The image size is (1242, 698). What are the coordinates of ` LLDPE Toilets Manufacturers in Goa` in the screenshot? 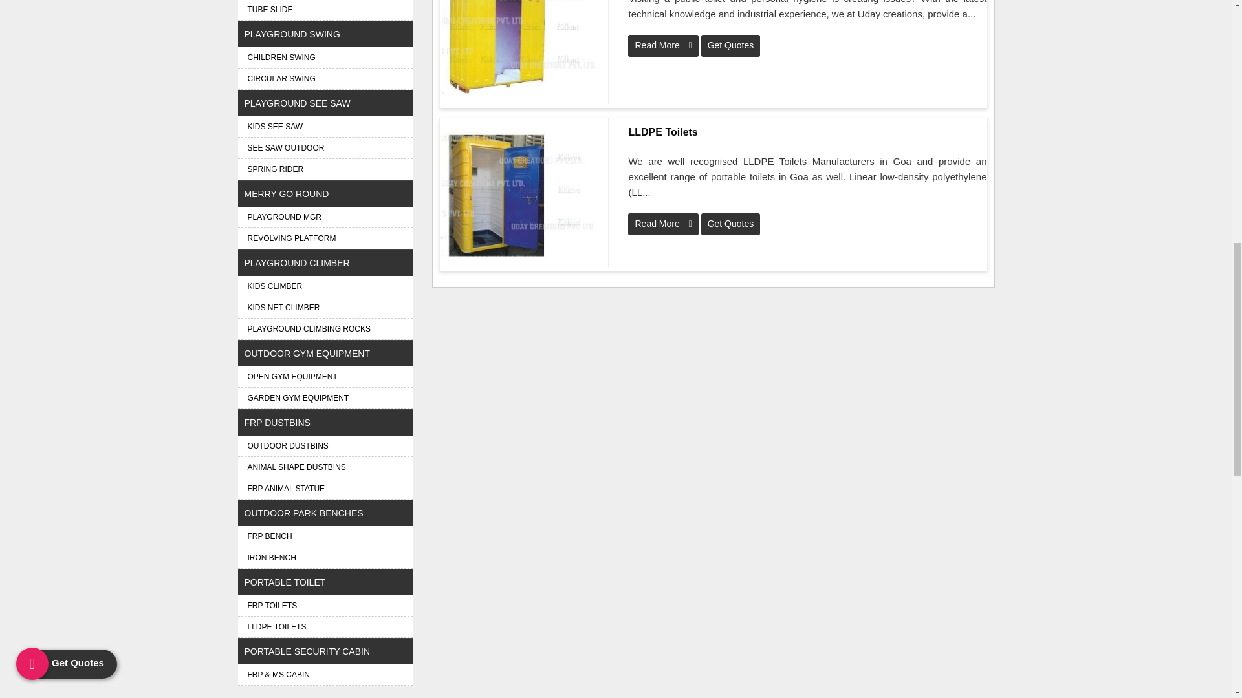 It's located at (519, 193).